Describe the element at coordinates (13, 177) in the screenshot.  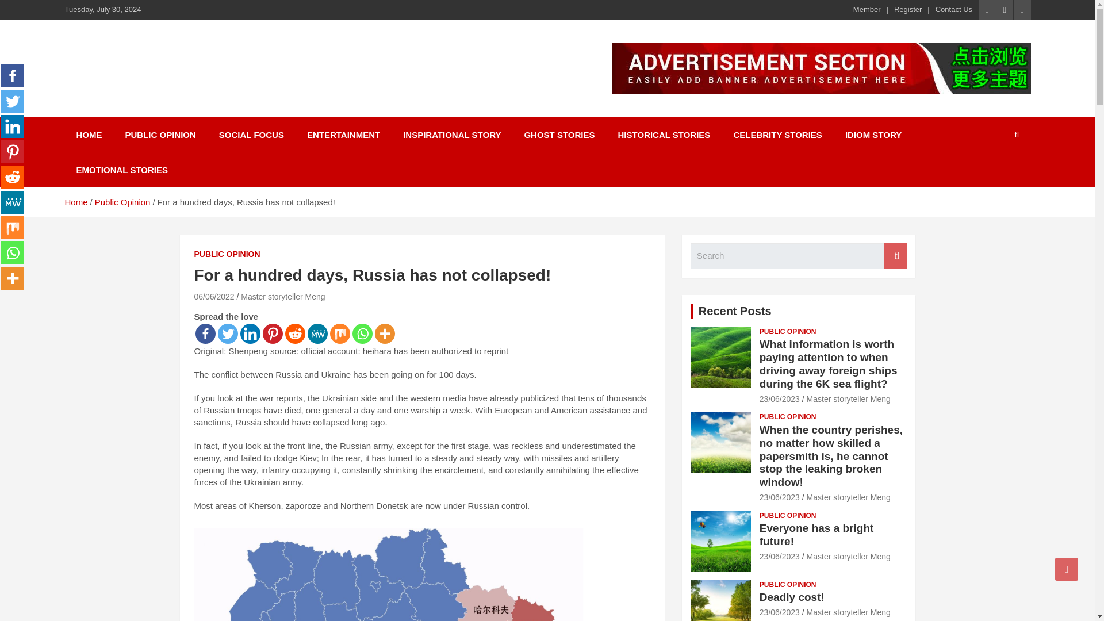
I see `Reddit` at that location.